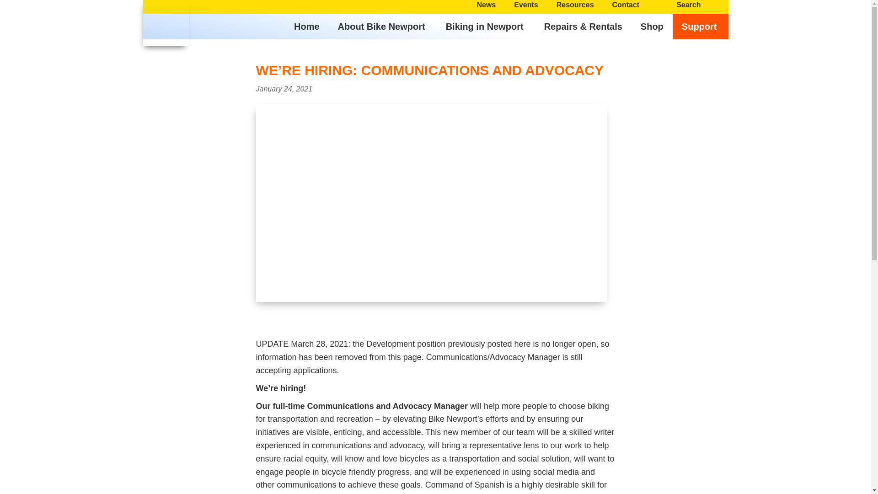 The image size is (878, 494). Describe the element at coordinates (626, 5) in the screenshot. I see `Contact` at that location.